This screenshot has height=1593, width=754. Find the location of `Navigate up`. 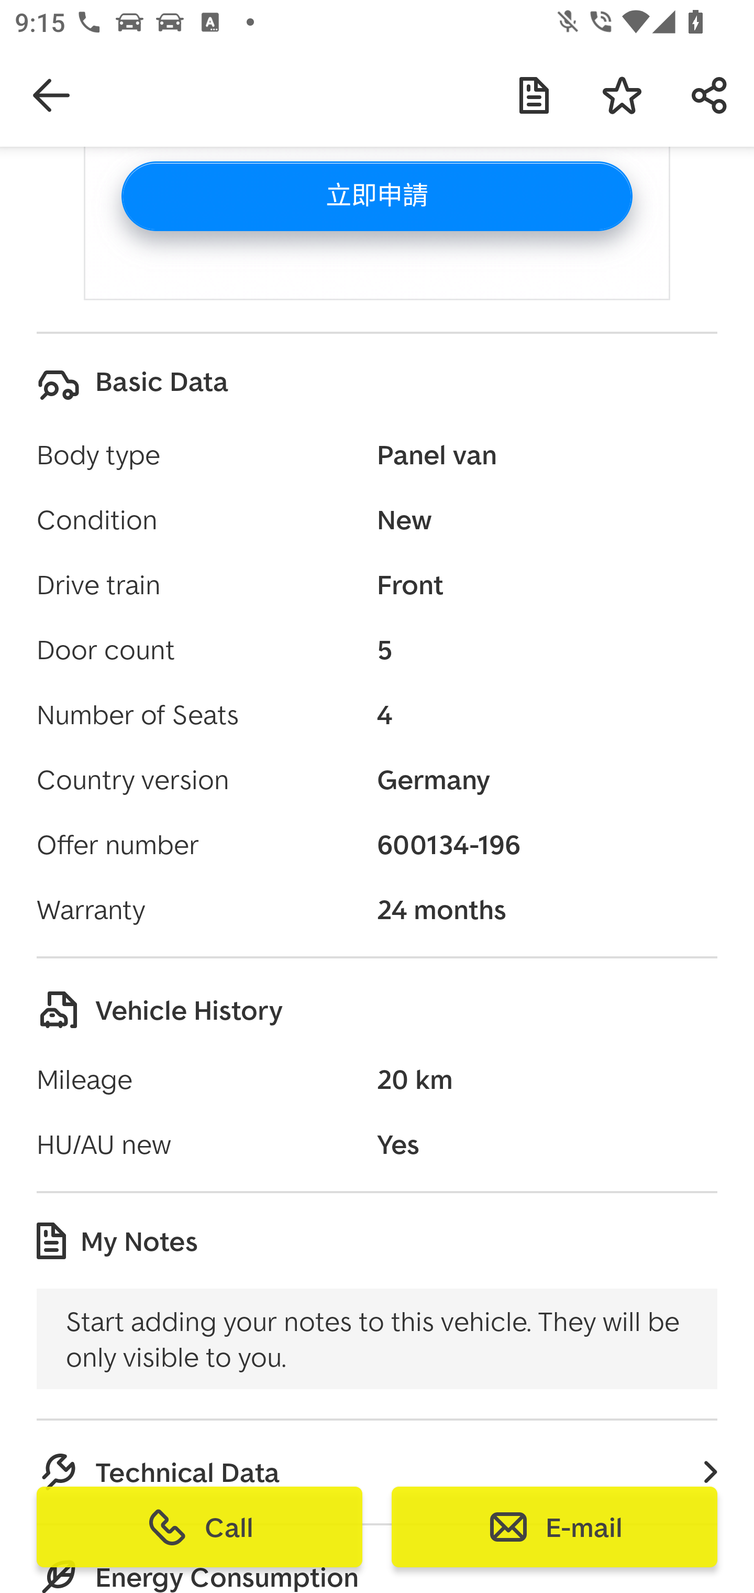

Navigate up is located at coordinates (51, 95).